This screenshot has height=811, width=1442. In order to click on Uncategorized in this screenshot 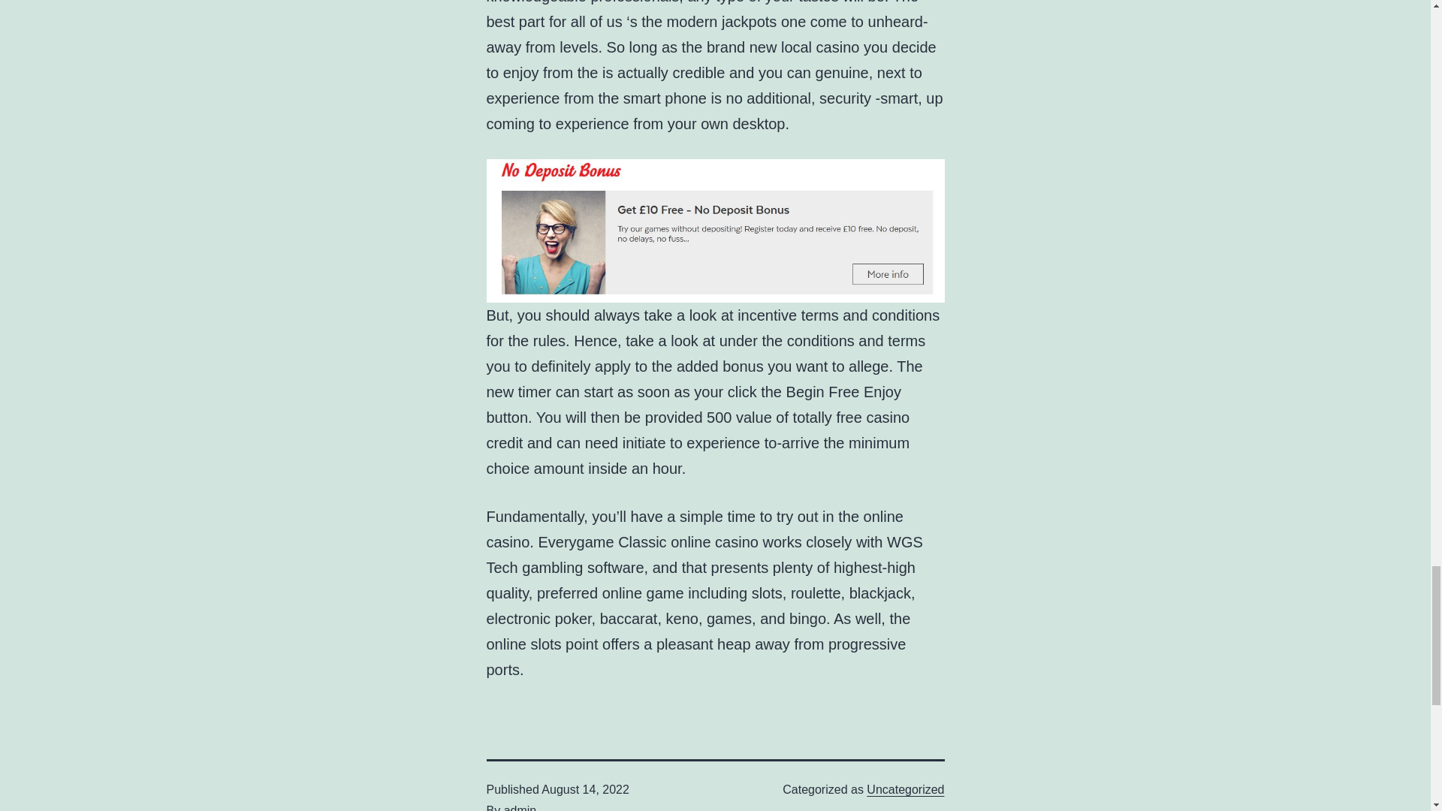, I will do `click(905, 789)`.